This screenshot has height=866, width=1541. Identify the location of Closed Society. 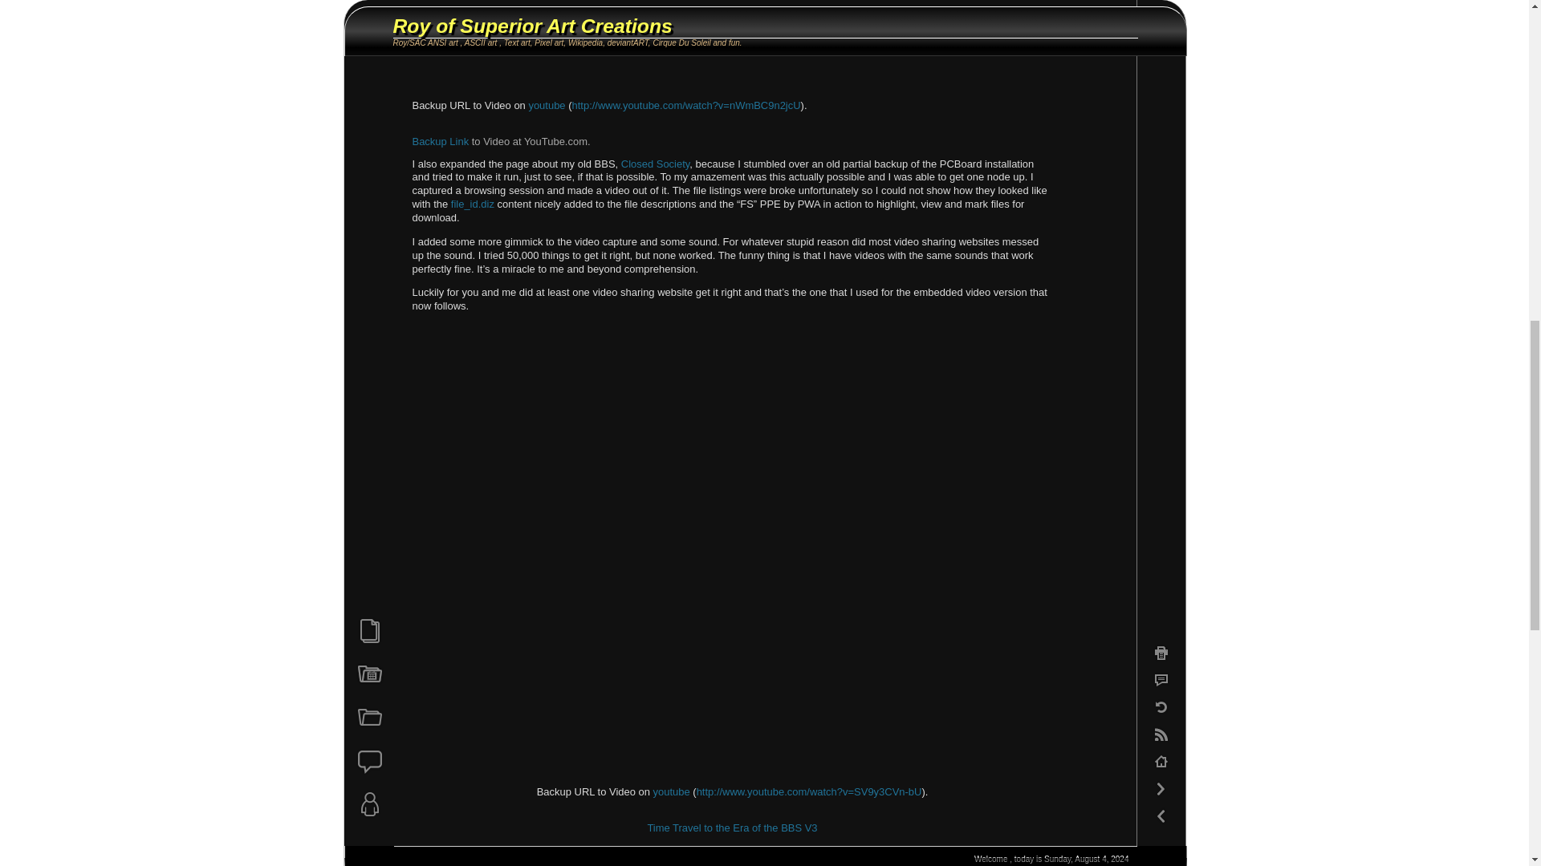
(655, 164).